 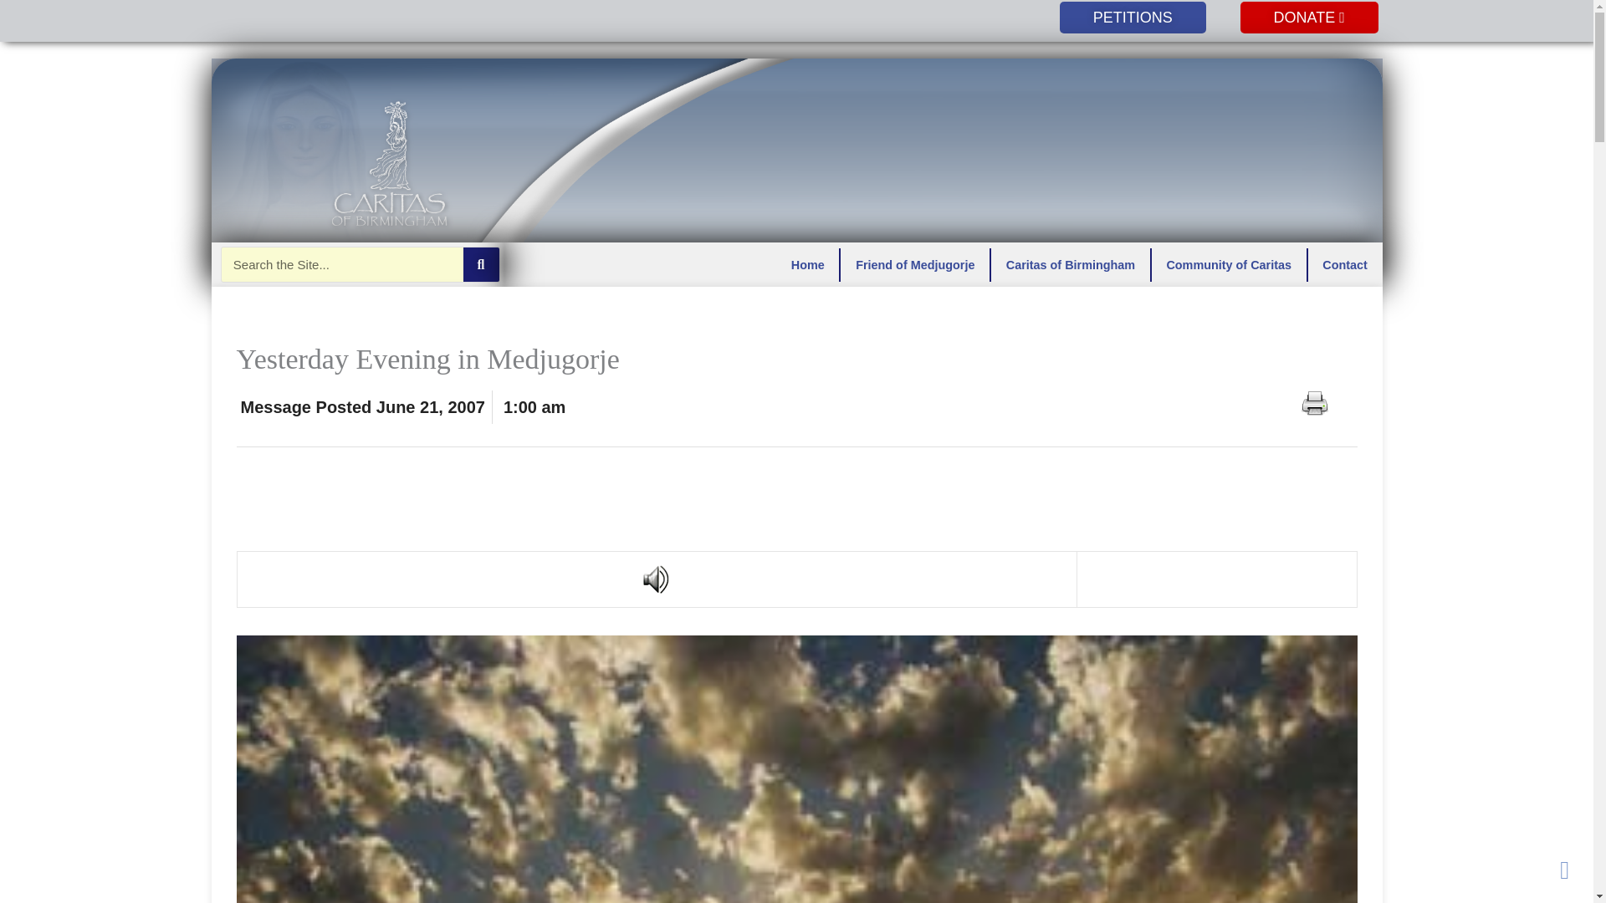 What do you see at coordinates (806, 263) in the screenshot?
I see `Home` at bounding box center [806, 263].